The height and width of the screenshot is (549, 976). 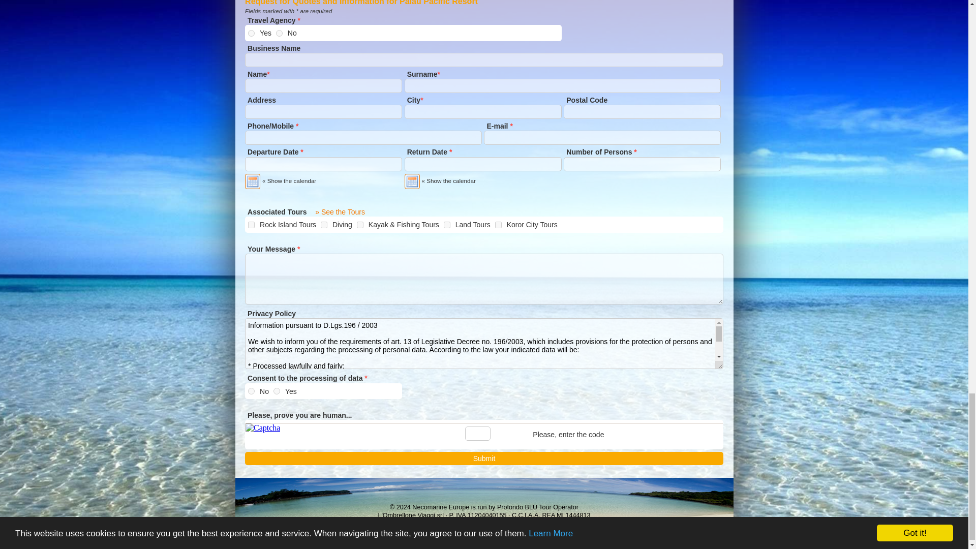 I want to click on Si, so click(x=251, y=34).